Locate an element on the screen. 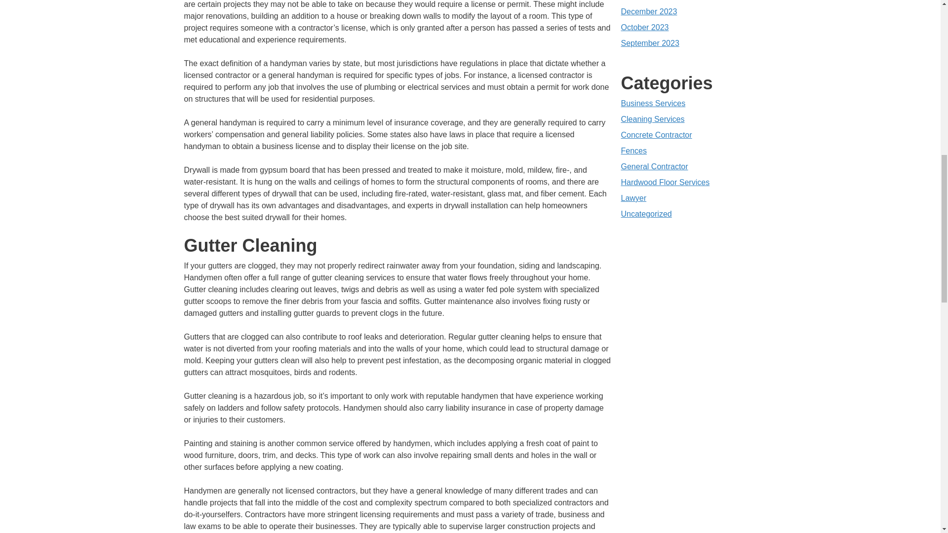 The width and height of the screenshot is (948, 533). Concrete Contractor is located at coordinates (656, 134).